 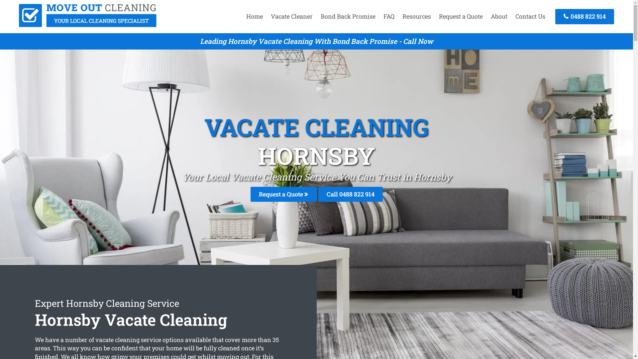 I want to click on Bond Back Promise, so click(x=348, y=16).